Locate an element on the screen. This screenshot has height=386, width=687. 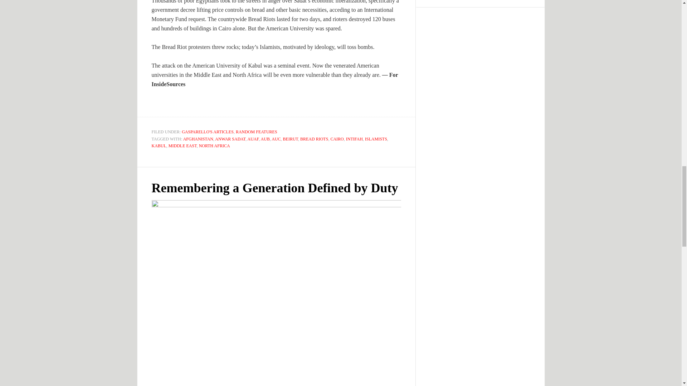
NORTH AFRICA is located at coordinates (215, 145).